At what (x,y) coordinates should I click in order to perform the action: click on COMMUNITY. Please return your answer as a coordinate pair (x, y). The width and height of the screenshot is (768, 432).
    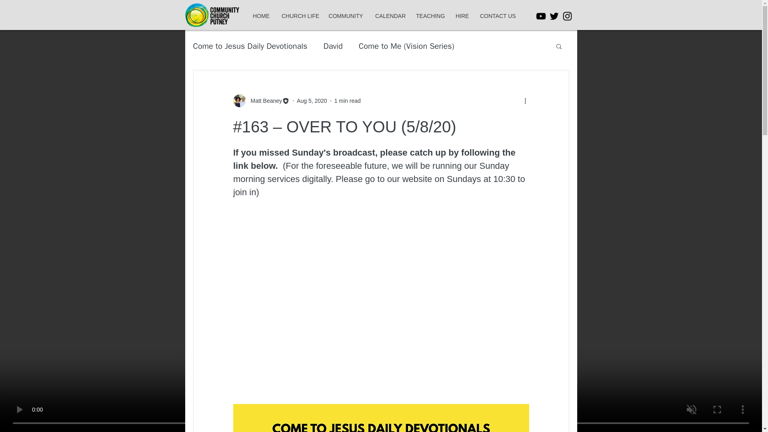
    Looking at the image, I should click on (346, 16).